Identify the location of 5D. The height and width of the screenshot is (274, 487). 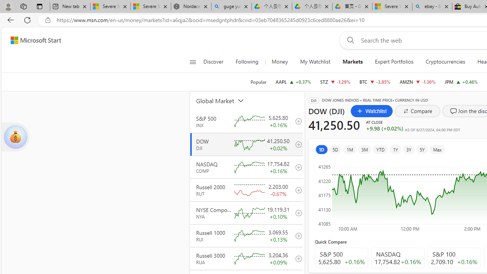
(335, 149).